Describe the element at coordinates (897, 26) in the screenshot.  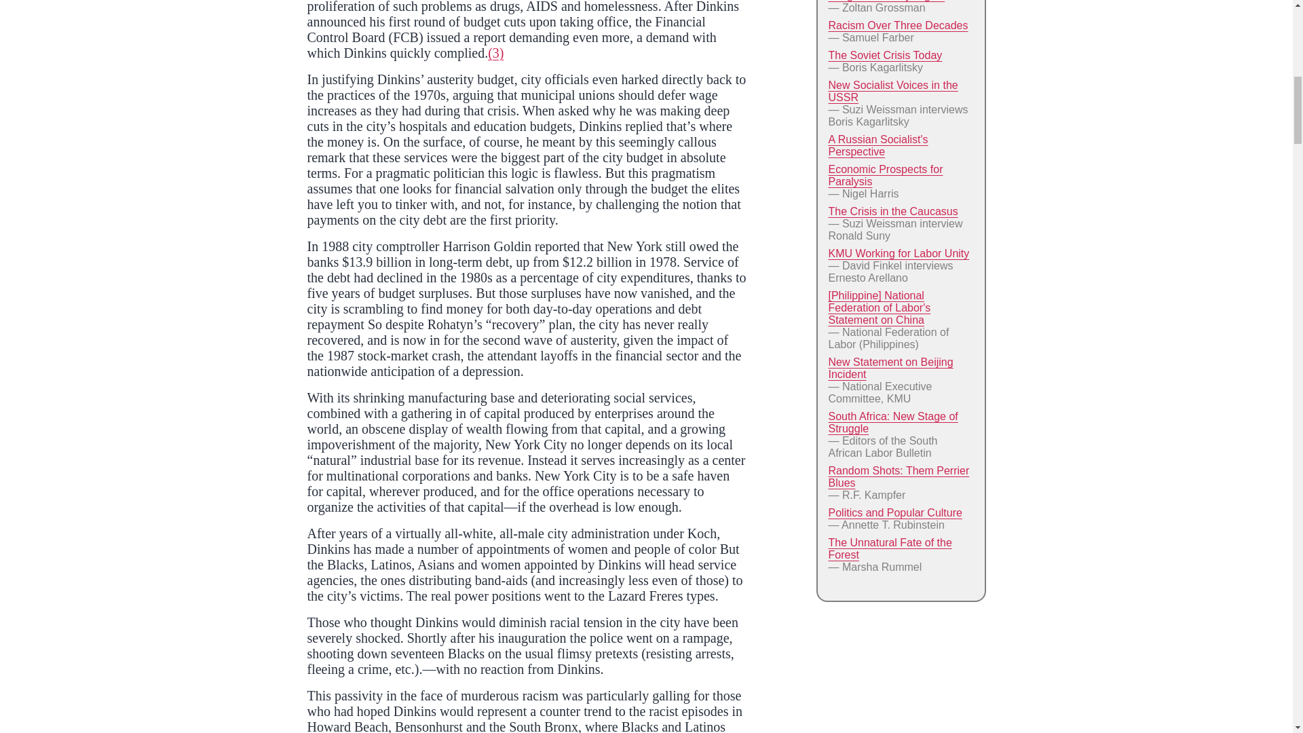
I see `Racism Over Three Decades` at that location.